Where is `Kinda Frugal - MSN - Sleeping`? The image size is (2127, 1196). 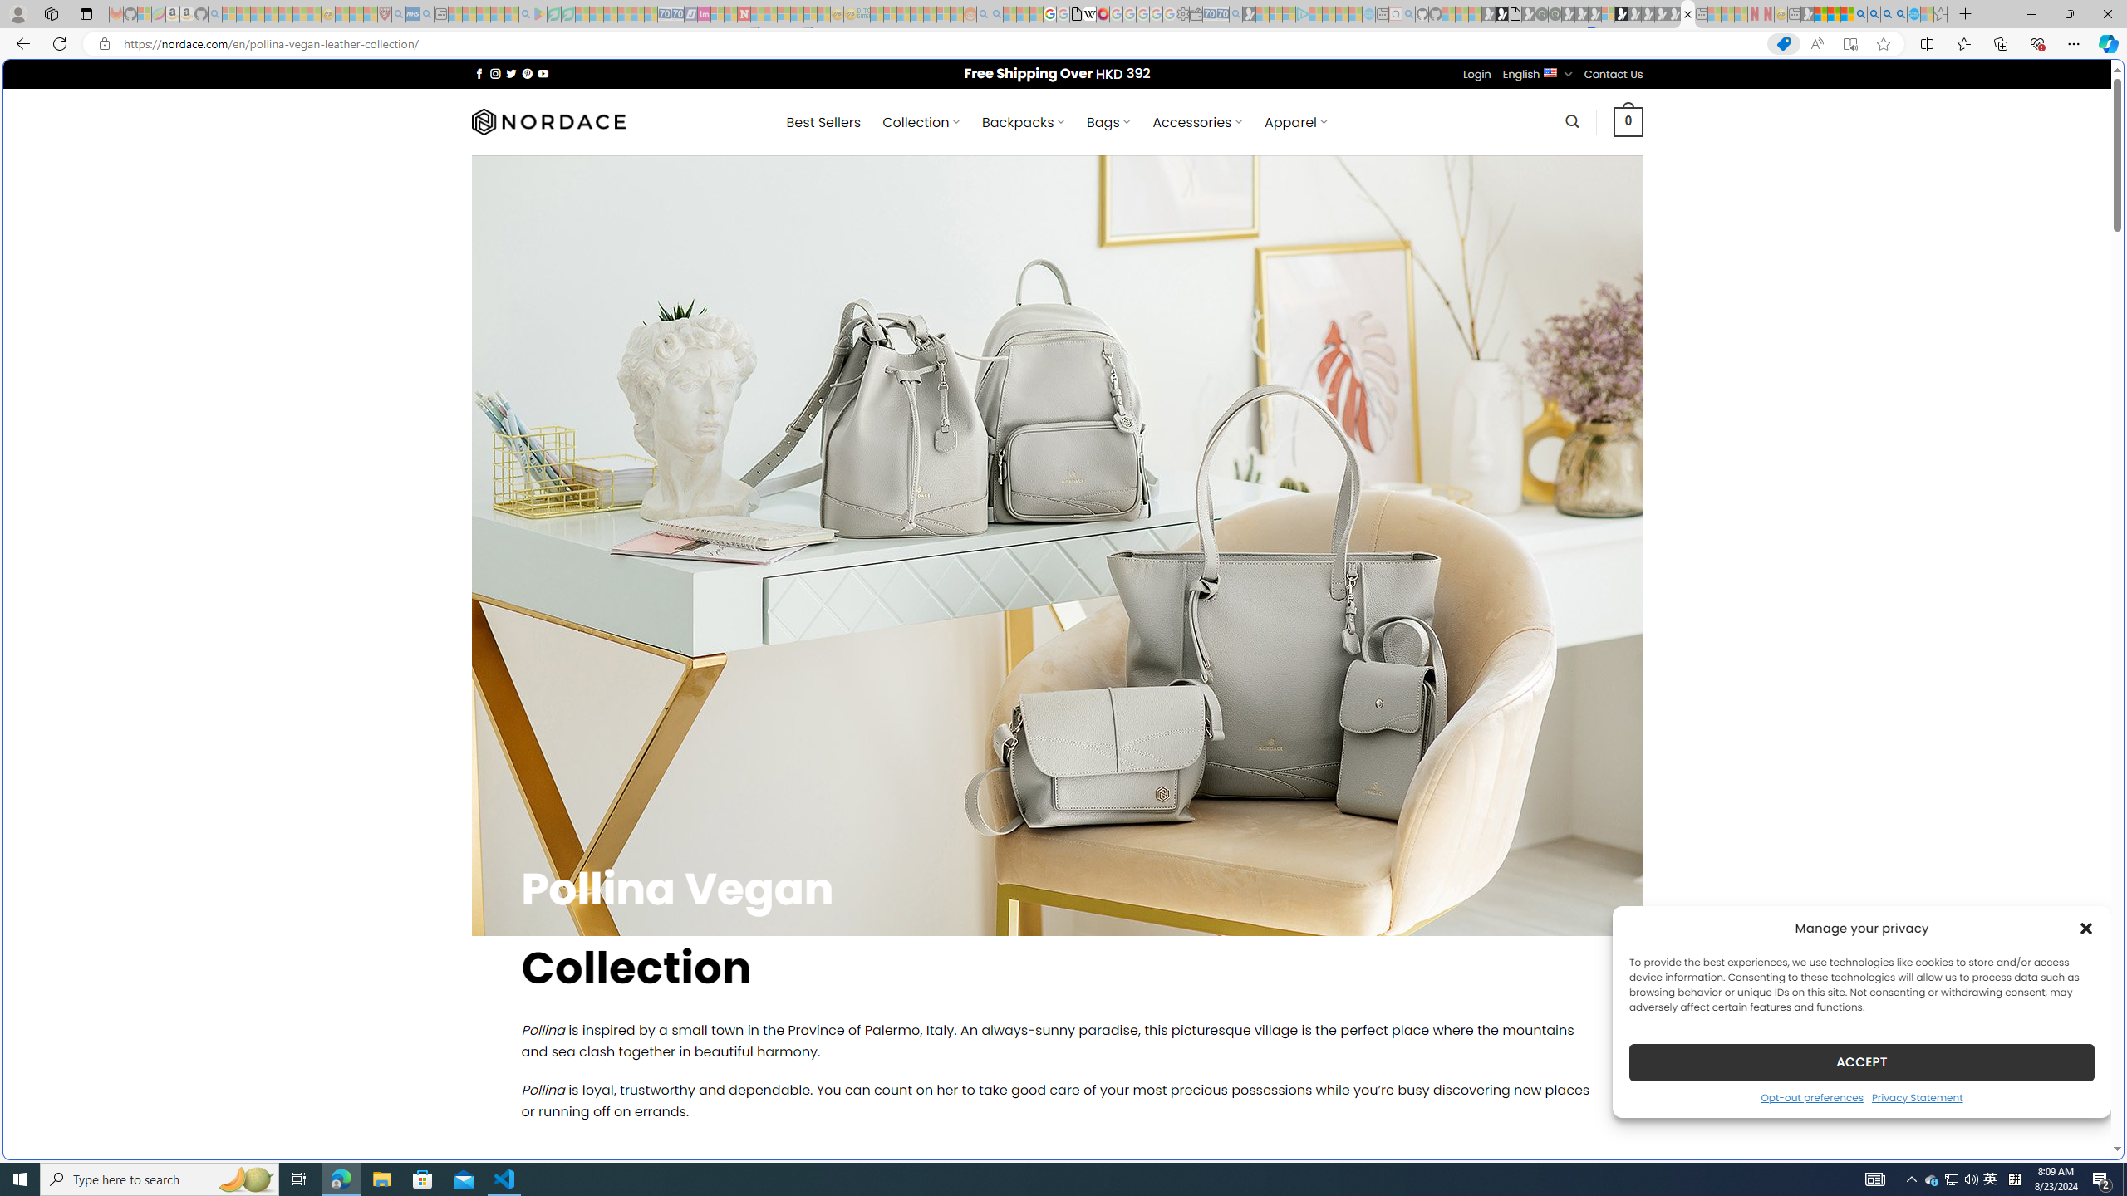
Kinda Frugal - MSN - Sleeping is located at coordinates (931, 14).